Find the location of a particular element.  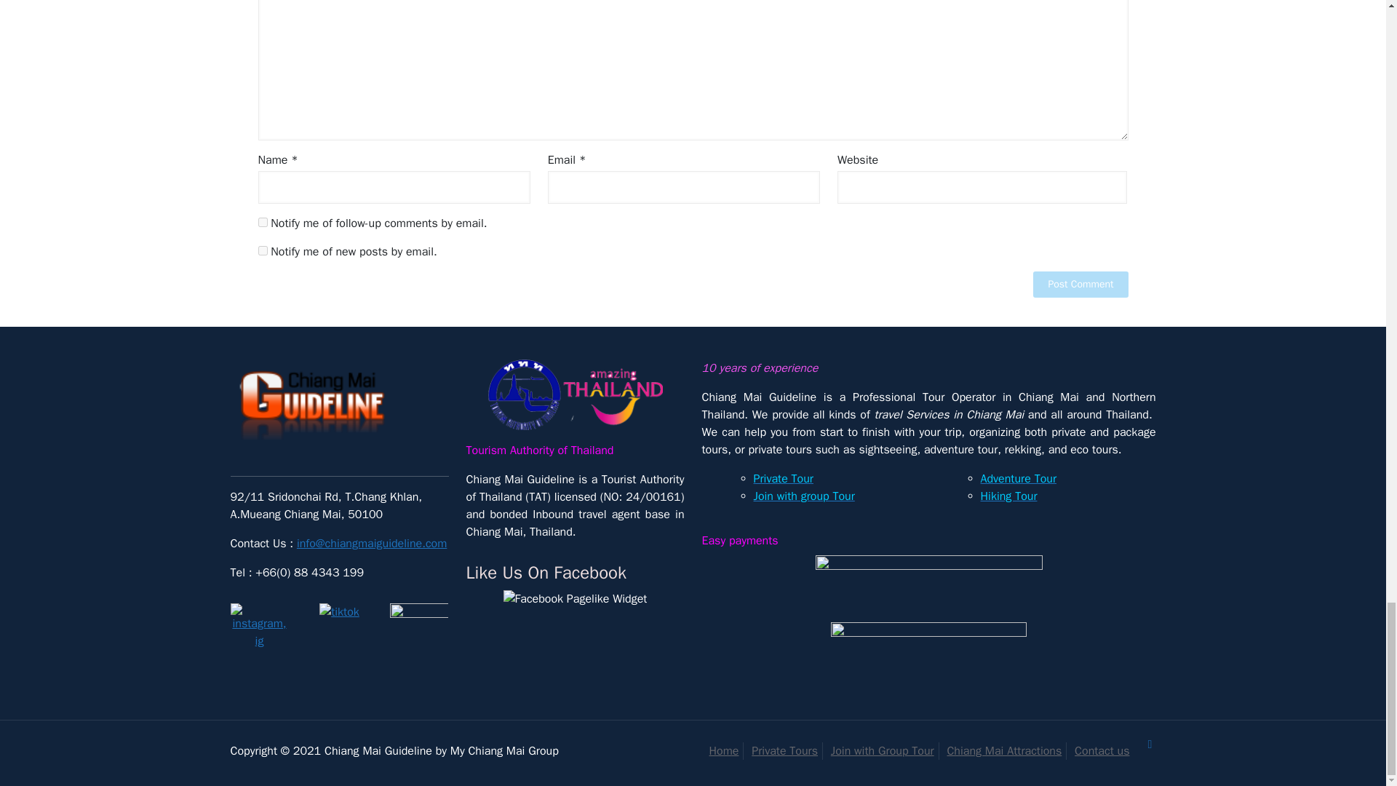

Post Comment is located at coordinates (1080, 285).